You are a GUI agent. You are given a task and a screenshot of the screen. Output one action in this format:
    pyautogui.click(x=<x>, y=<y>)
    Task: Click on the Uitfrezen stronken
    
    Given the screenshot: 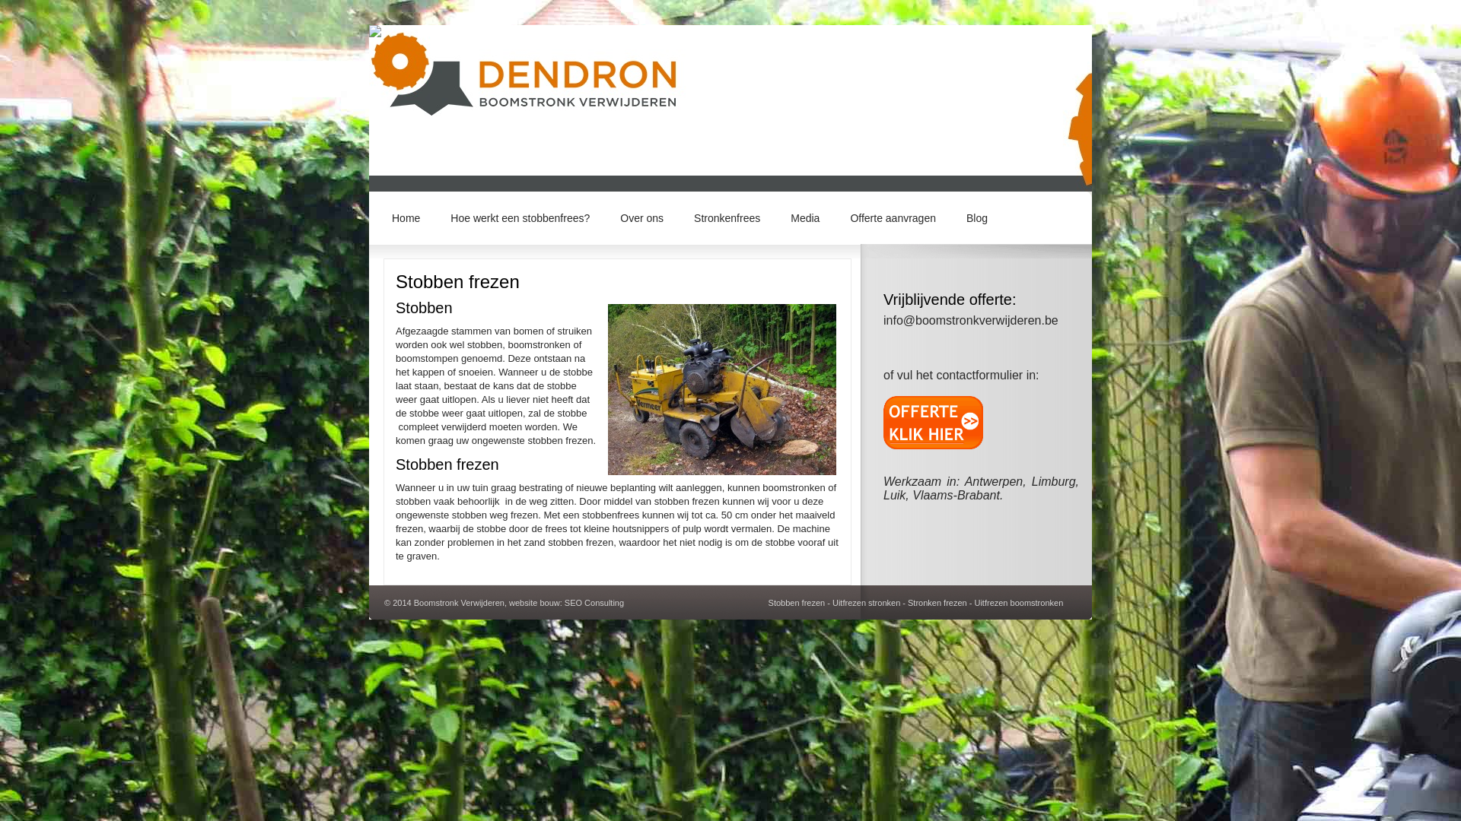 What is the action you would take?
    pyautogui.click(x=866, y=603)
    